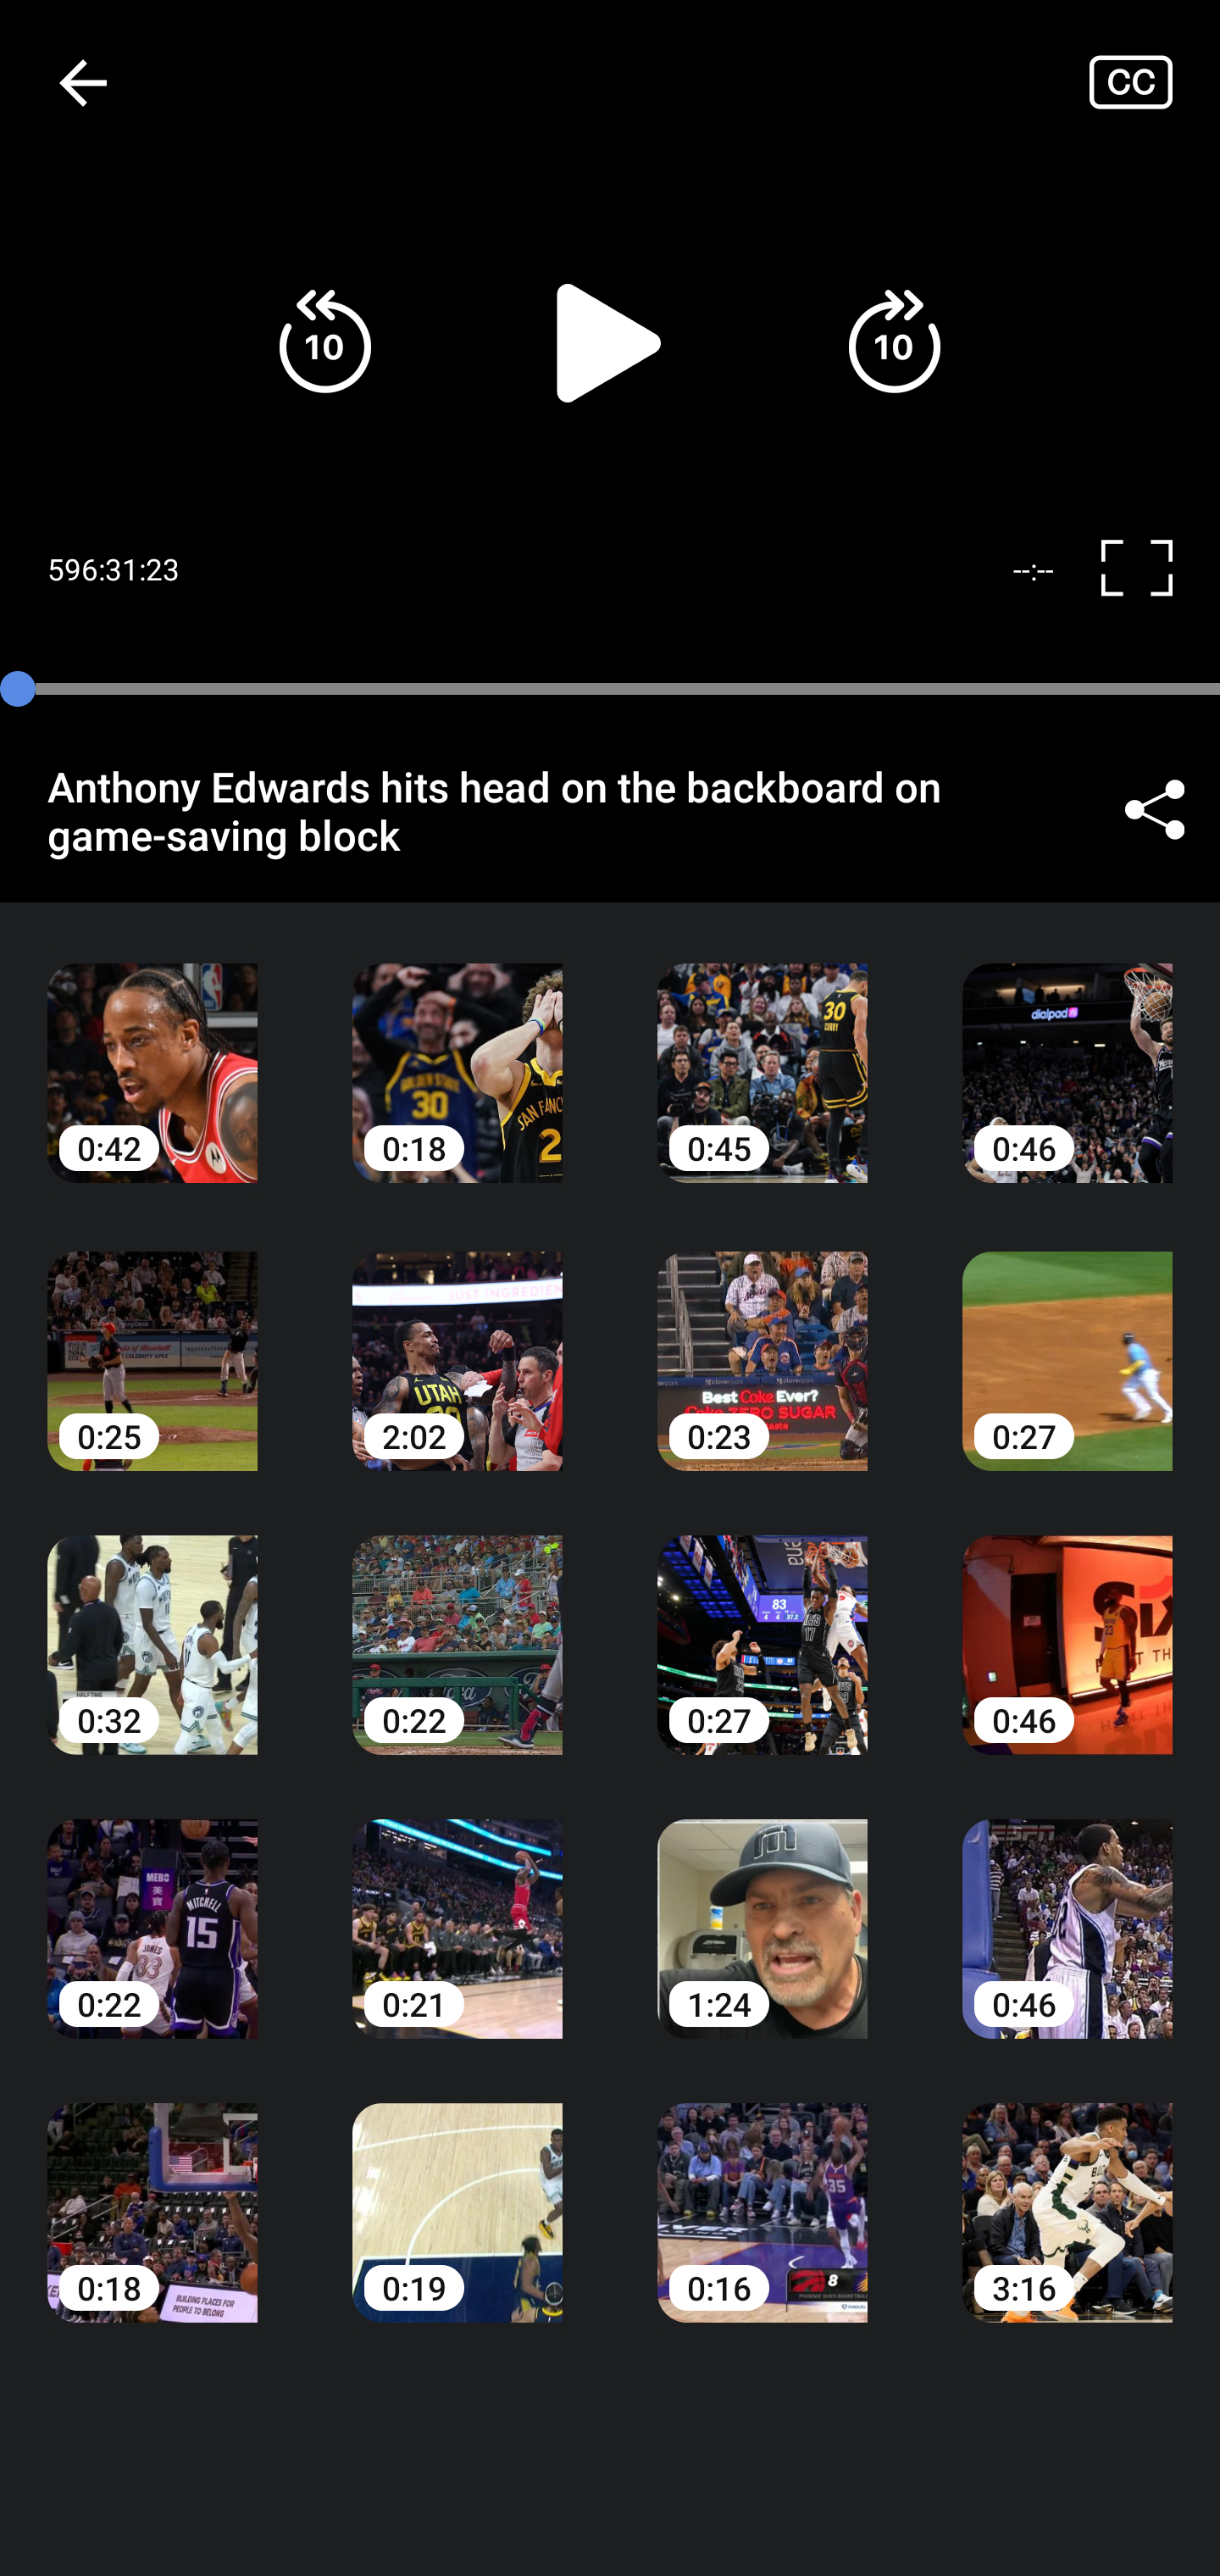 The height and width of the screenshot is (2576, 1220). I want to click on 1:24, so click(762, 1906).